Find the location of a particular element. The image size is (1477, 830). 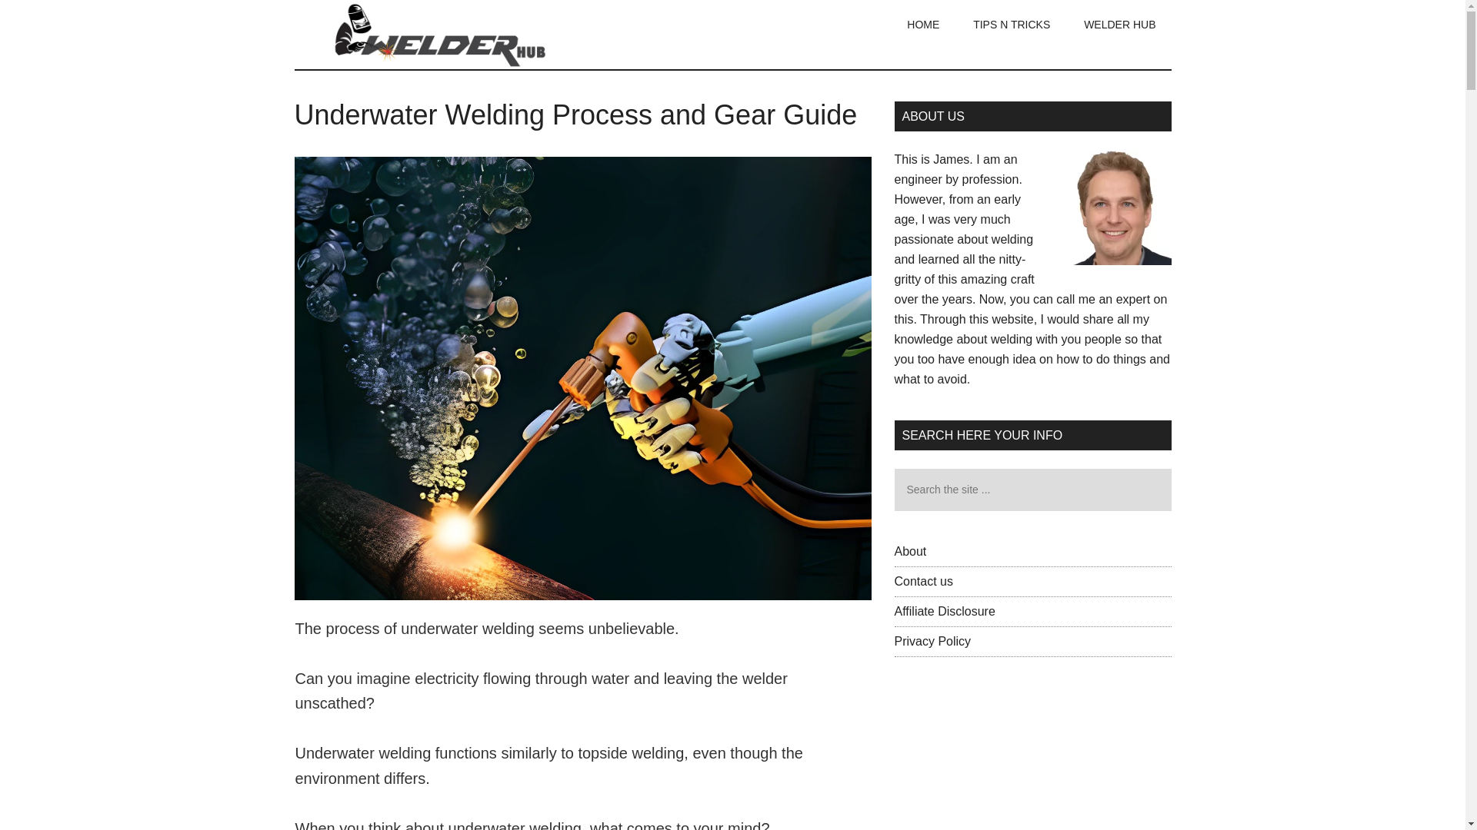

Privacy Policy is located at coordinates (932, 641).